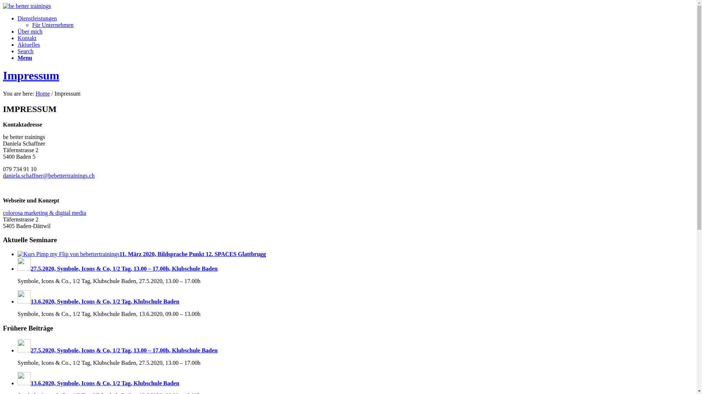 The height and width of the screenshot is (394, 702). I want to click on 13.6.2020, Symbole, Icons & Co, 1/2 Tag, Klubschule Baden, so click(98, 301).